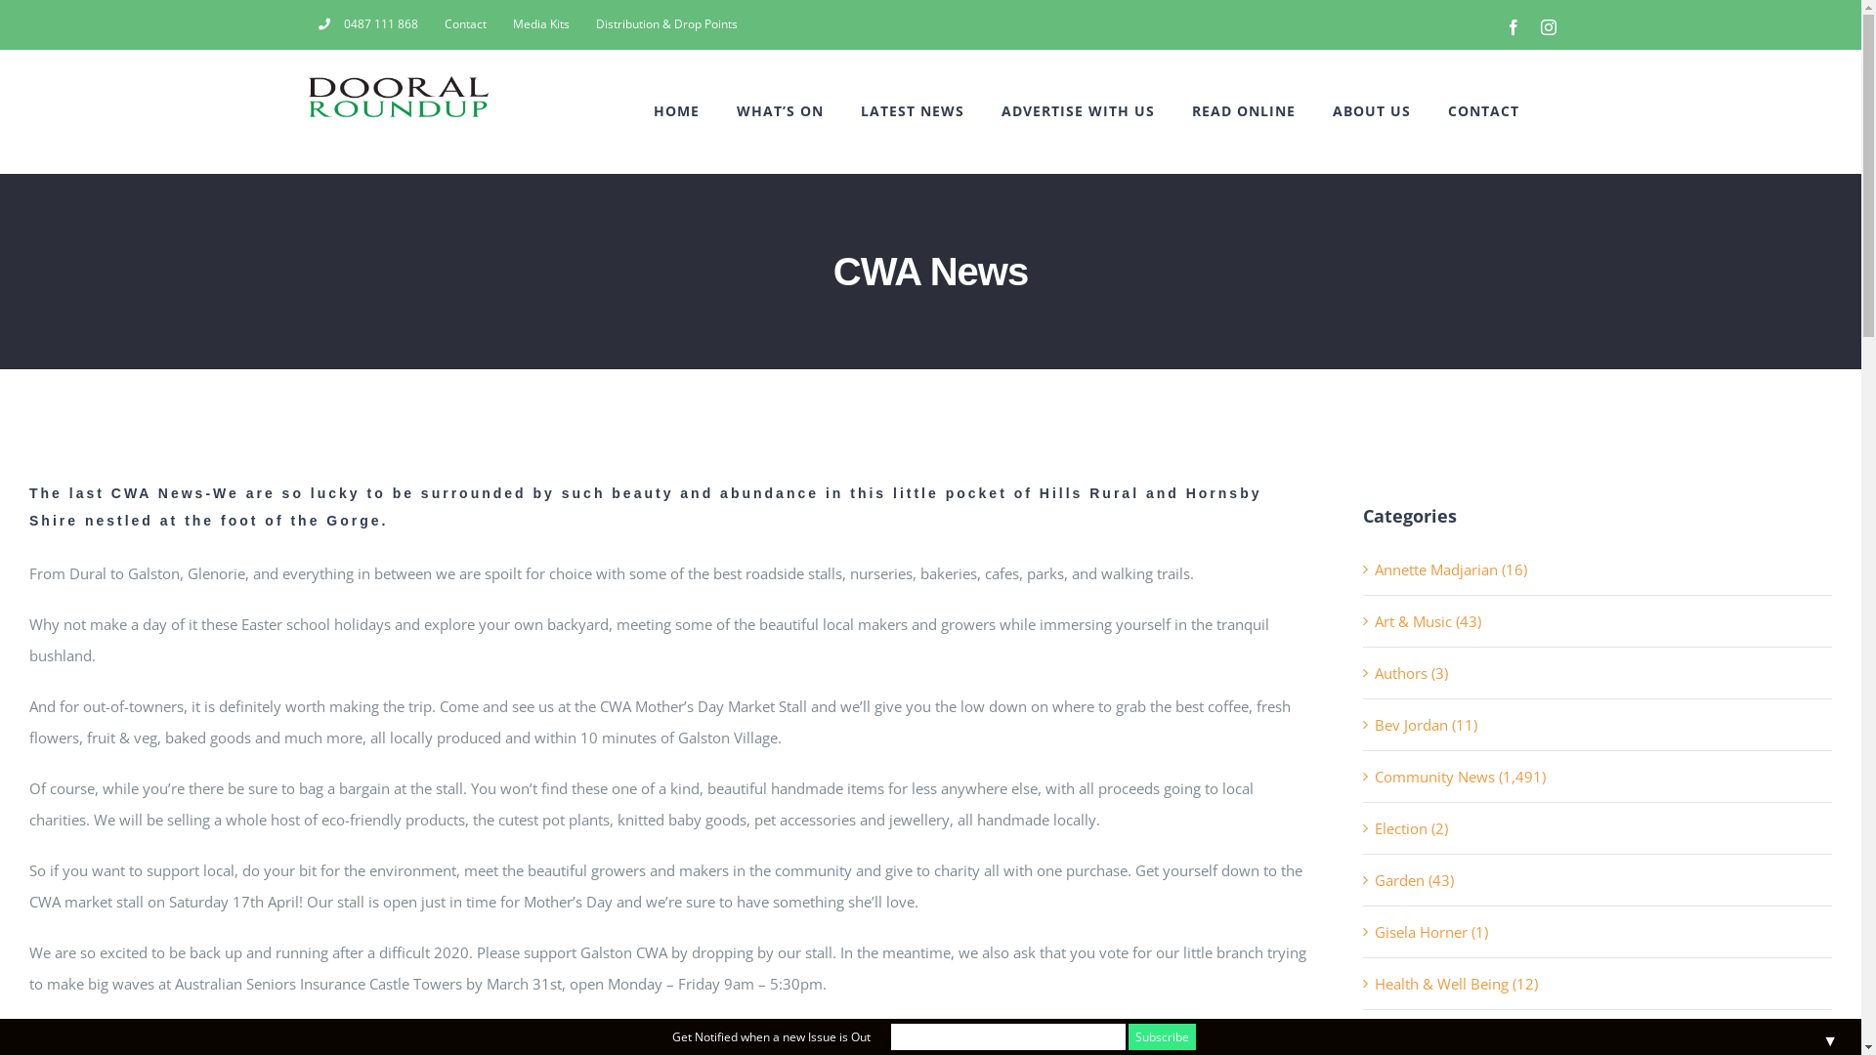 This screenshot has width=1876, height=1055. Describe the element at coordinates (1599, 1035) in the screenshot. I see `History (13)` at that location.